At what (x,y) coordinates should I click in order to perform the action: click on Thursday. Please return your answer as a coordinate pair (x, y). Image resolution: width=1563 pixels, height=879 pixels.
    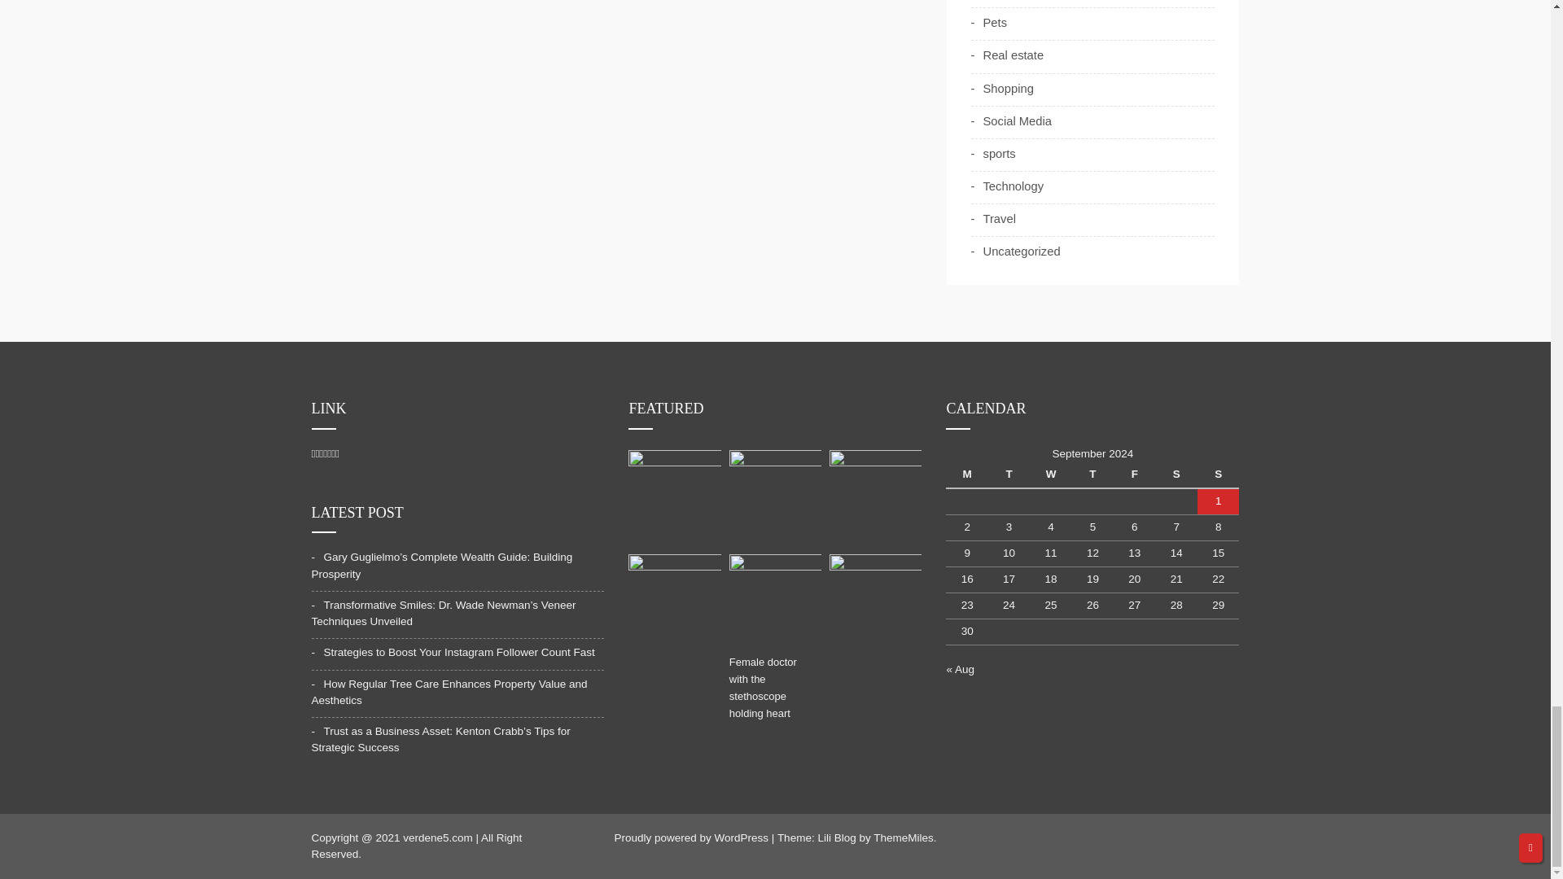
    Looking at the image, I should click on (1092, 475).